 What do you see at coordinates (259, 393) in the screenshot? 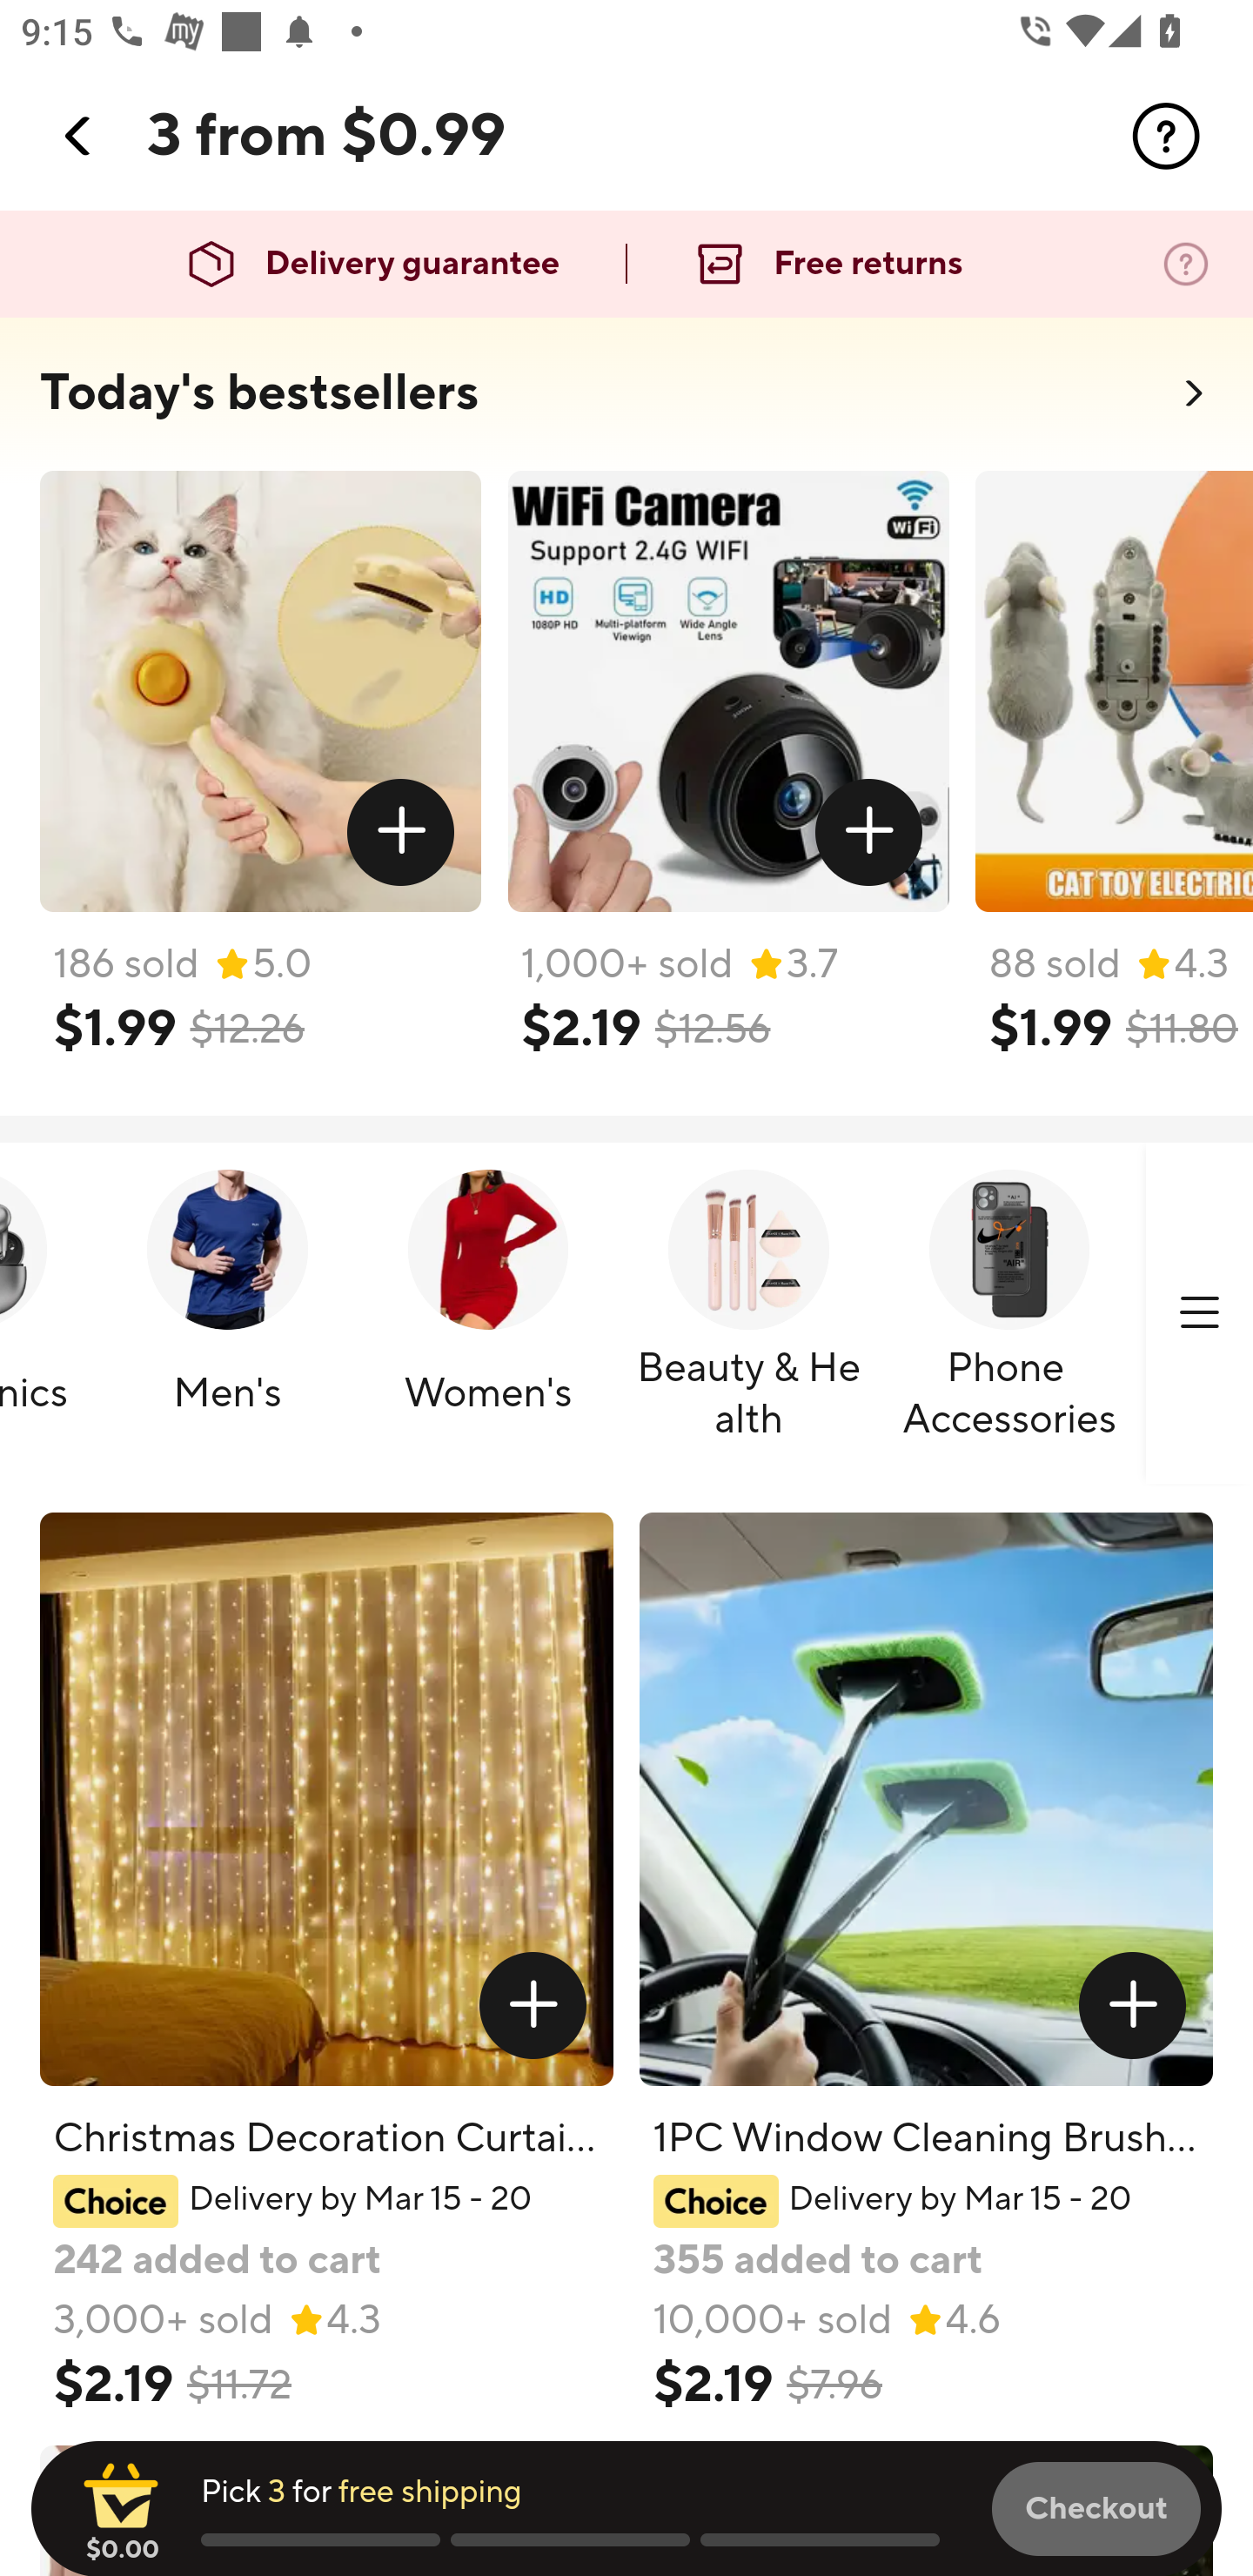
I see `Today's bestsellers` at bounding box center [259, 393].